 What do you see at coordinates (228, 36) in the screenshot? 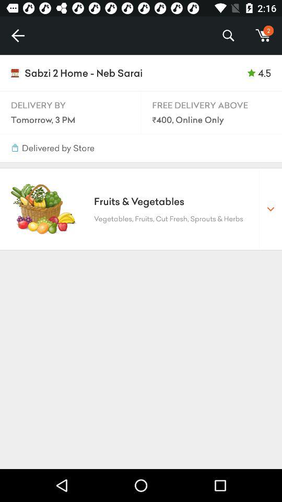
I see `choose icon to the left of m` at bounding box center [228, 36].